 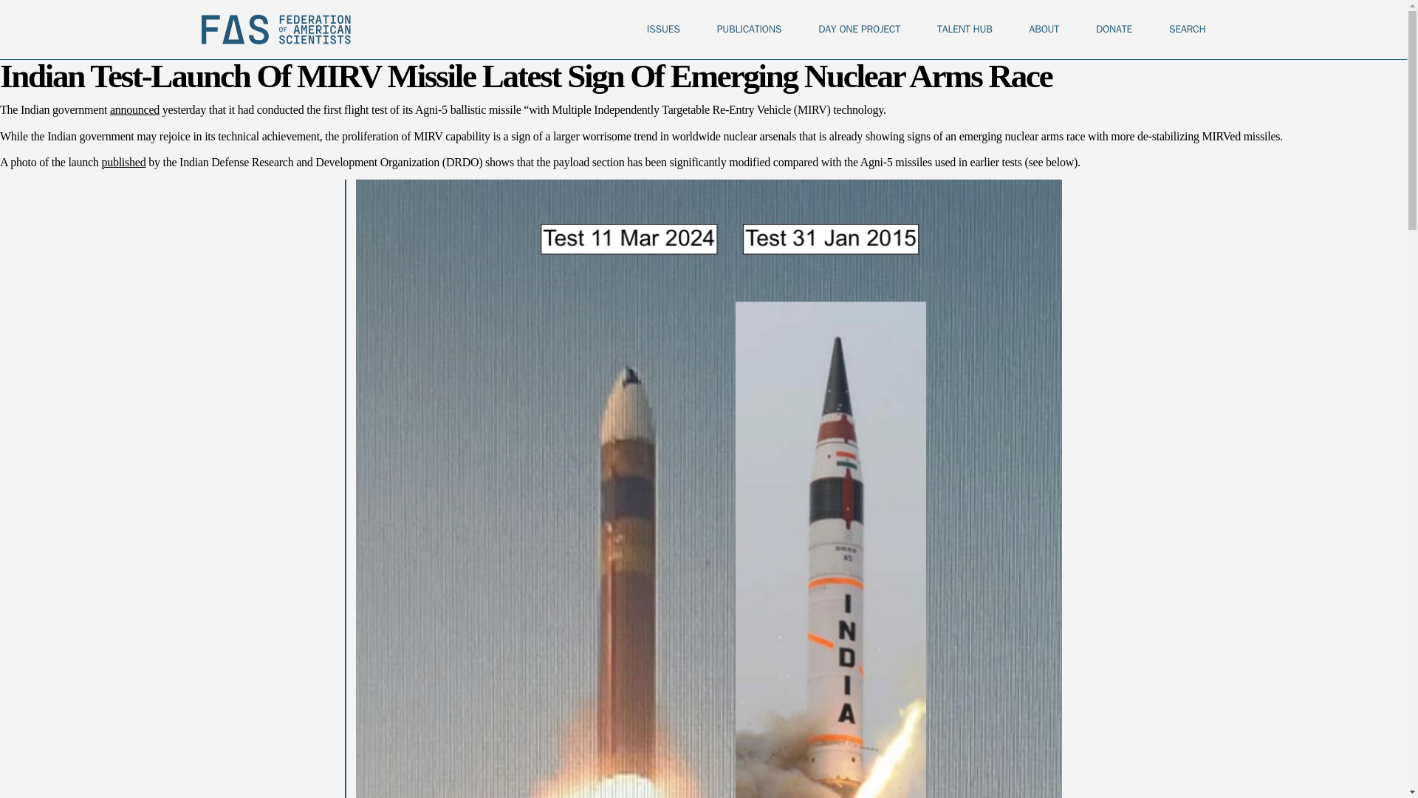 What do you see at coordinates (1187, 29) in the screenshot?
I see `SEARCH` at bounding box center [1187, 29].